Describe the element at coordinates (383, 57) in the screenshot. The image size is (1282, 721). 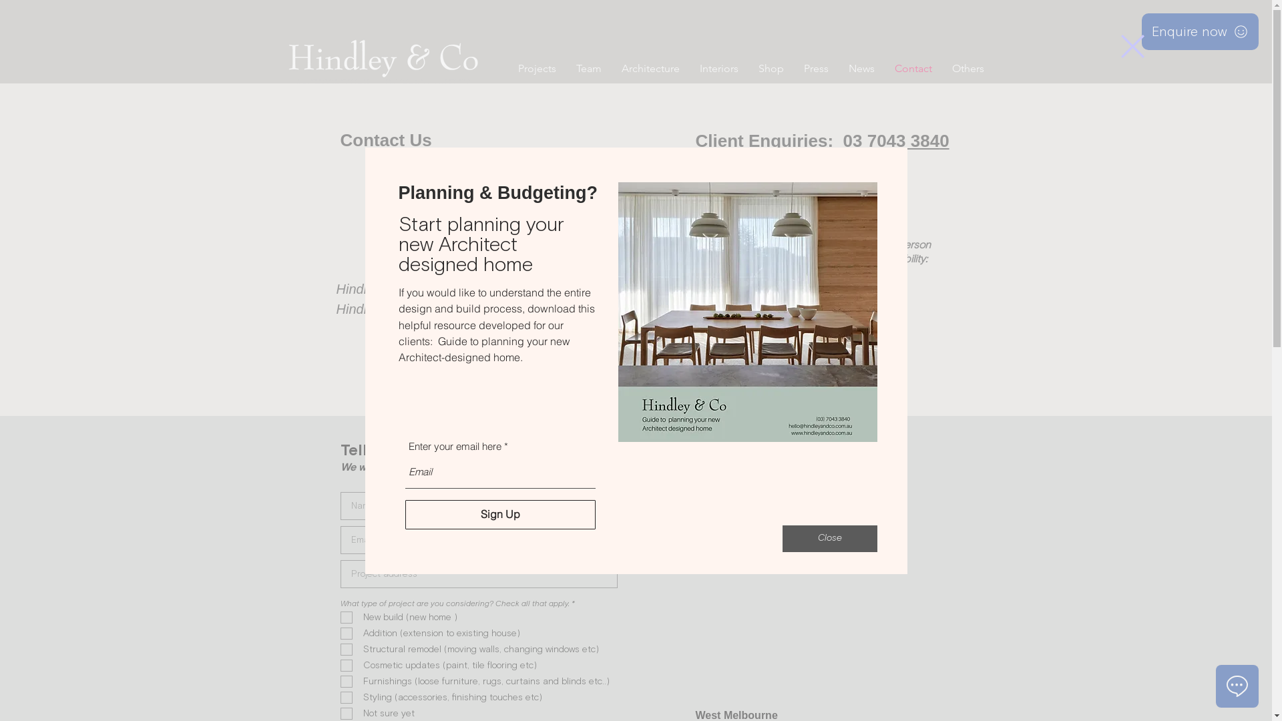
I see `Hindley&Co` at that location.